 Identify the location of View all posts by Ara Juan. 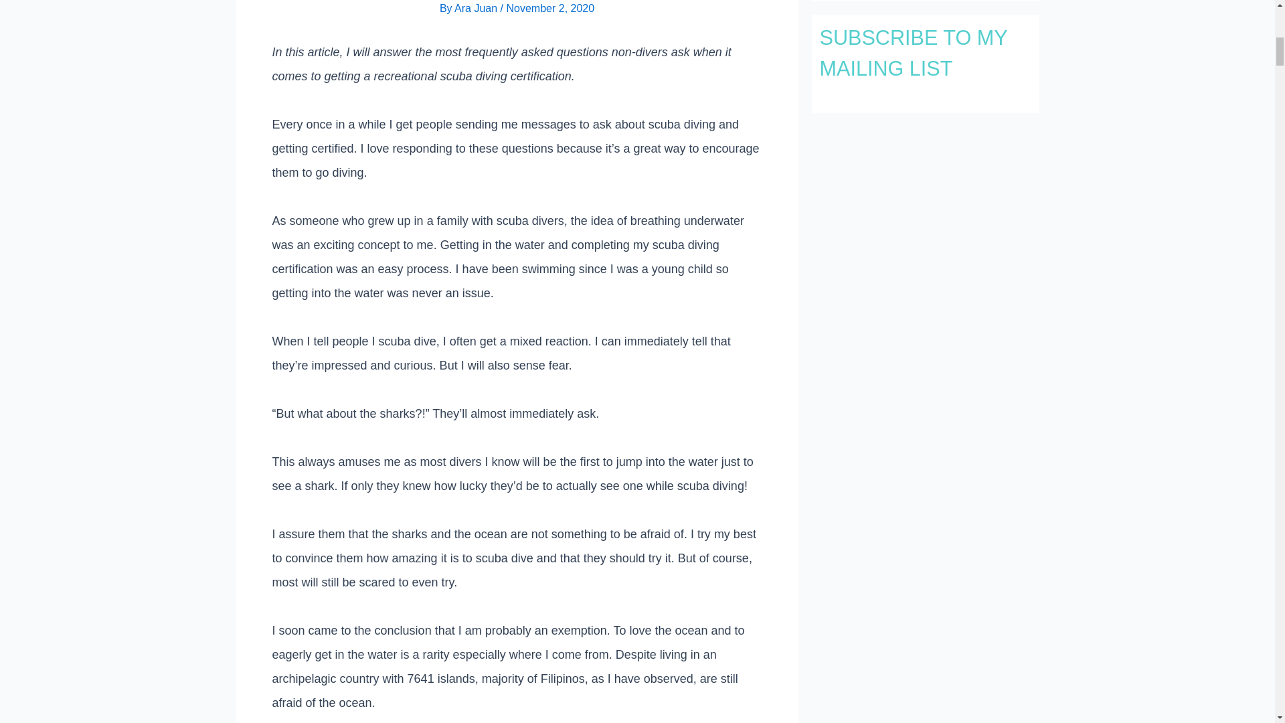
(477, 8).